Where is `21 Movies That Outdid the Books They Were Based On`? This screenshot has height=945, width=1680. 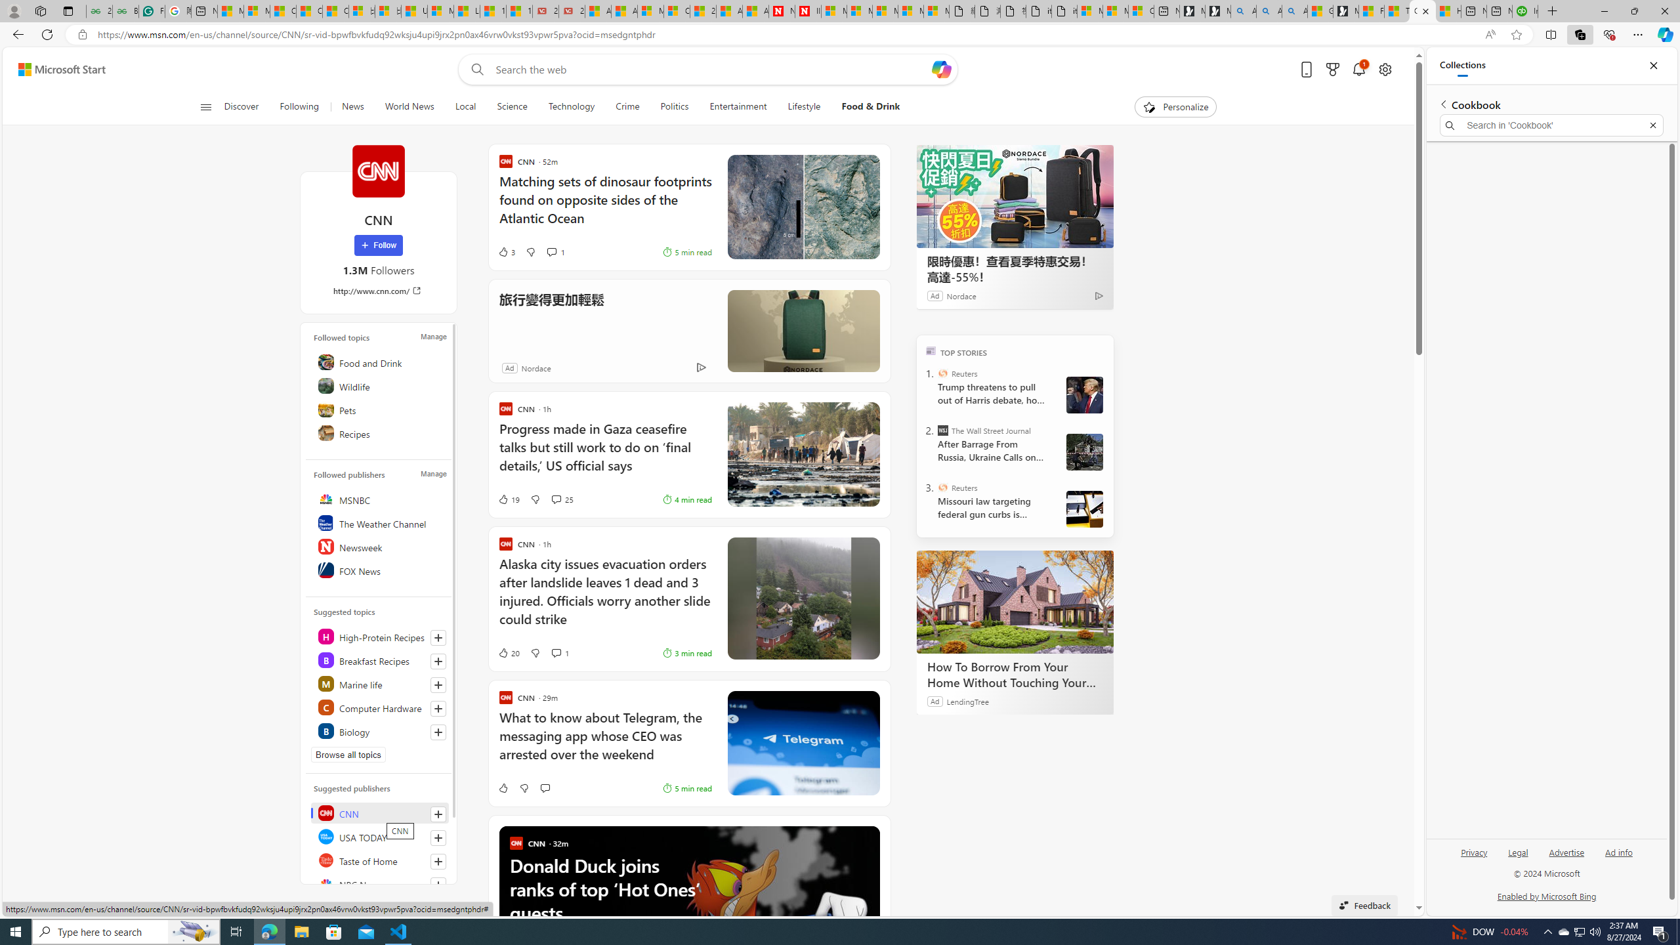 21 Movies That Outdid the Books They Were Based On is located at coordinates (572, 11).